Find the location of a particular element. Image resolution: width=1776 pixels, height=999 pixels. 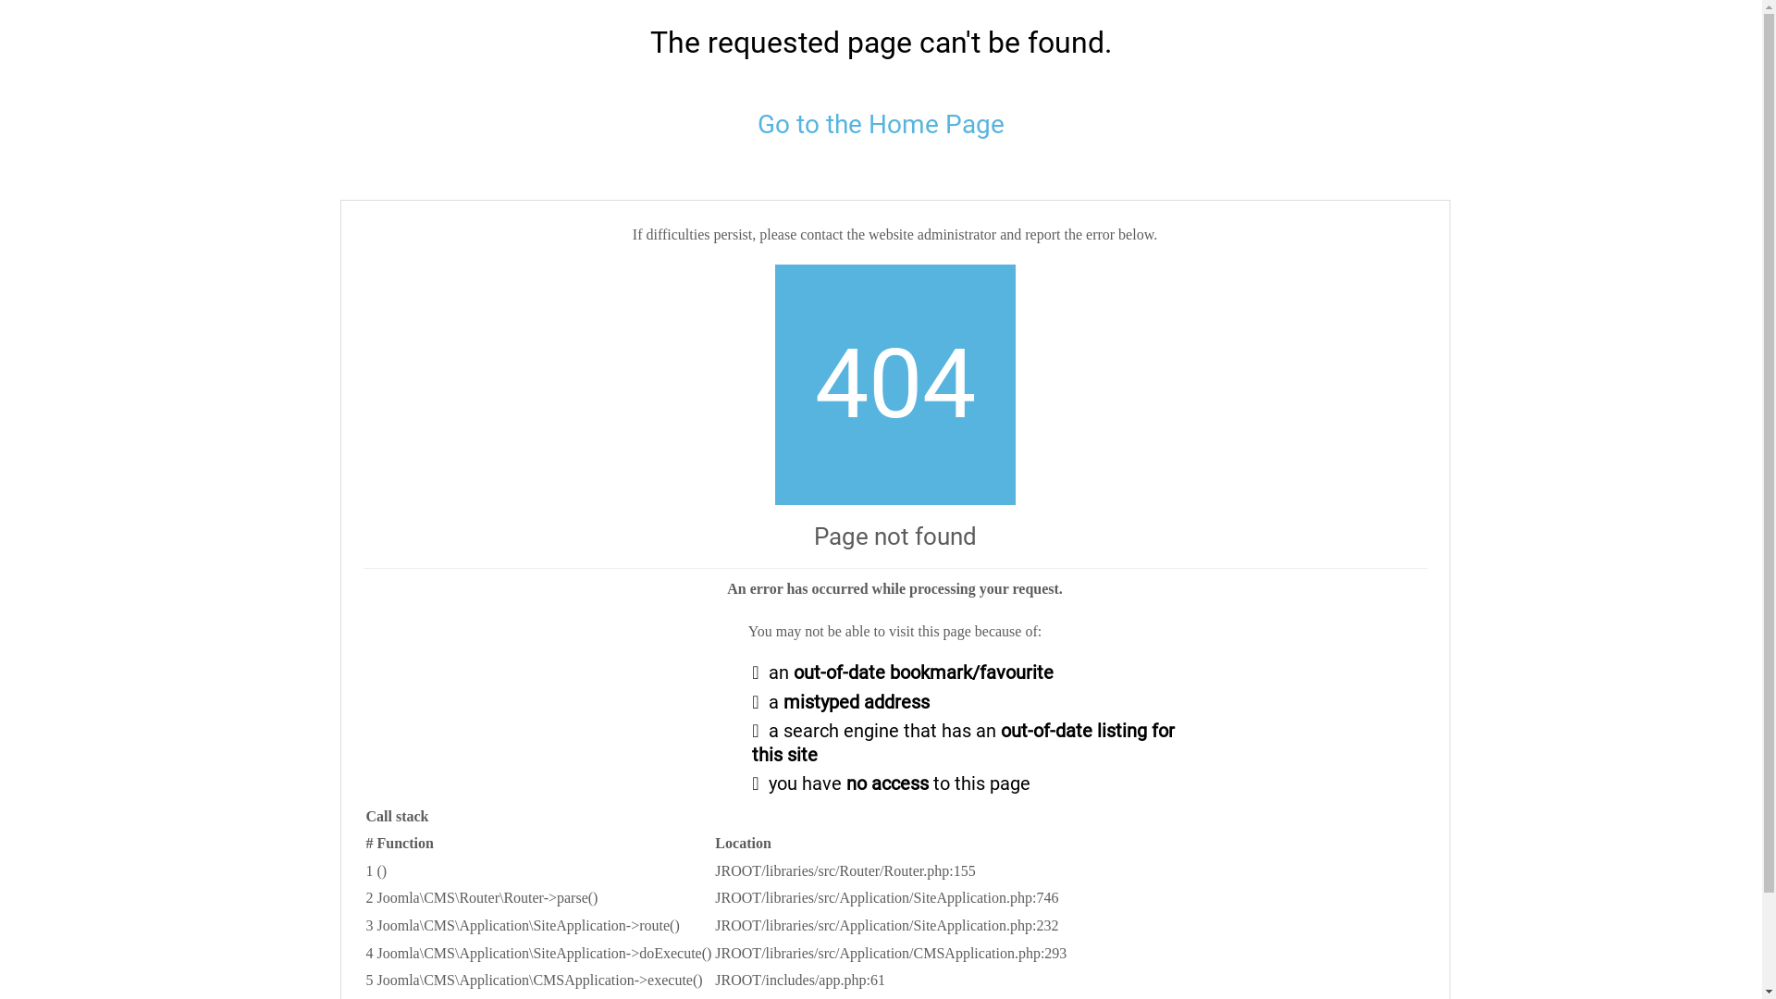

Go to the Home Page is located at coordinates (881, 124).